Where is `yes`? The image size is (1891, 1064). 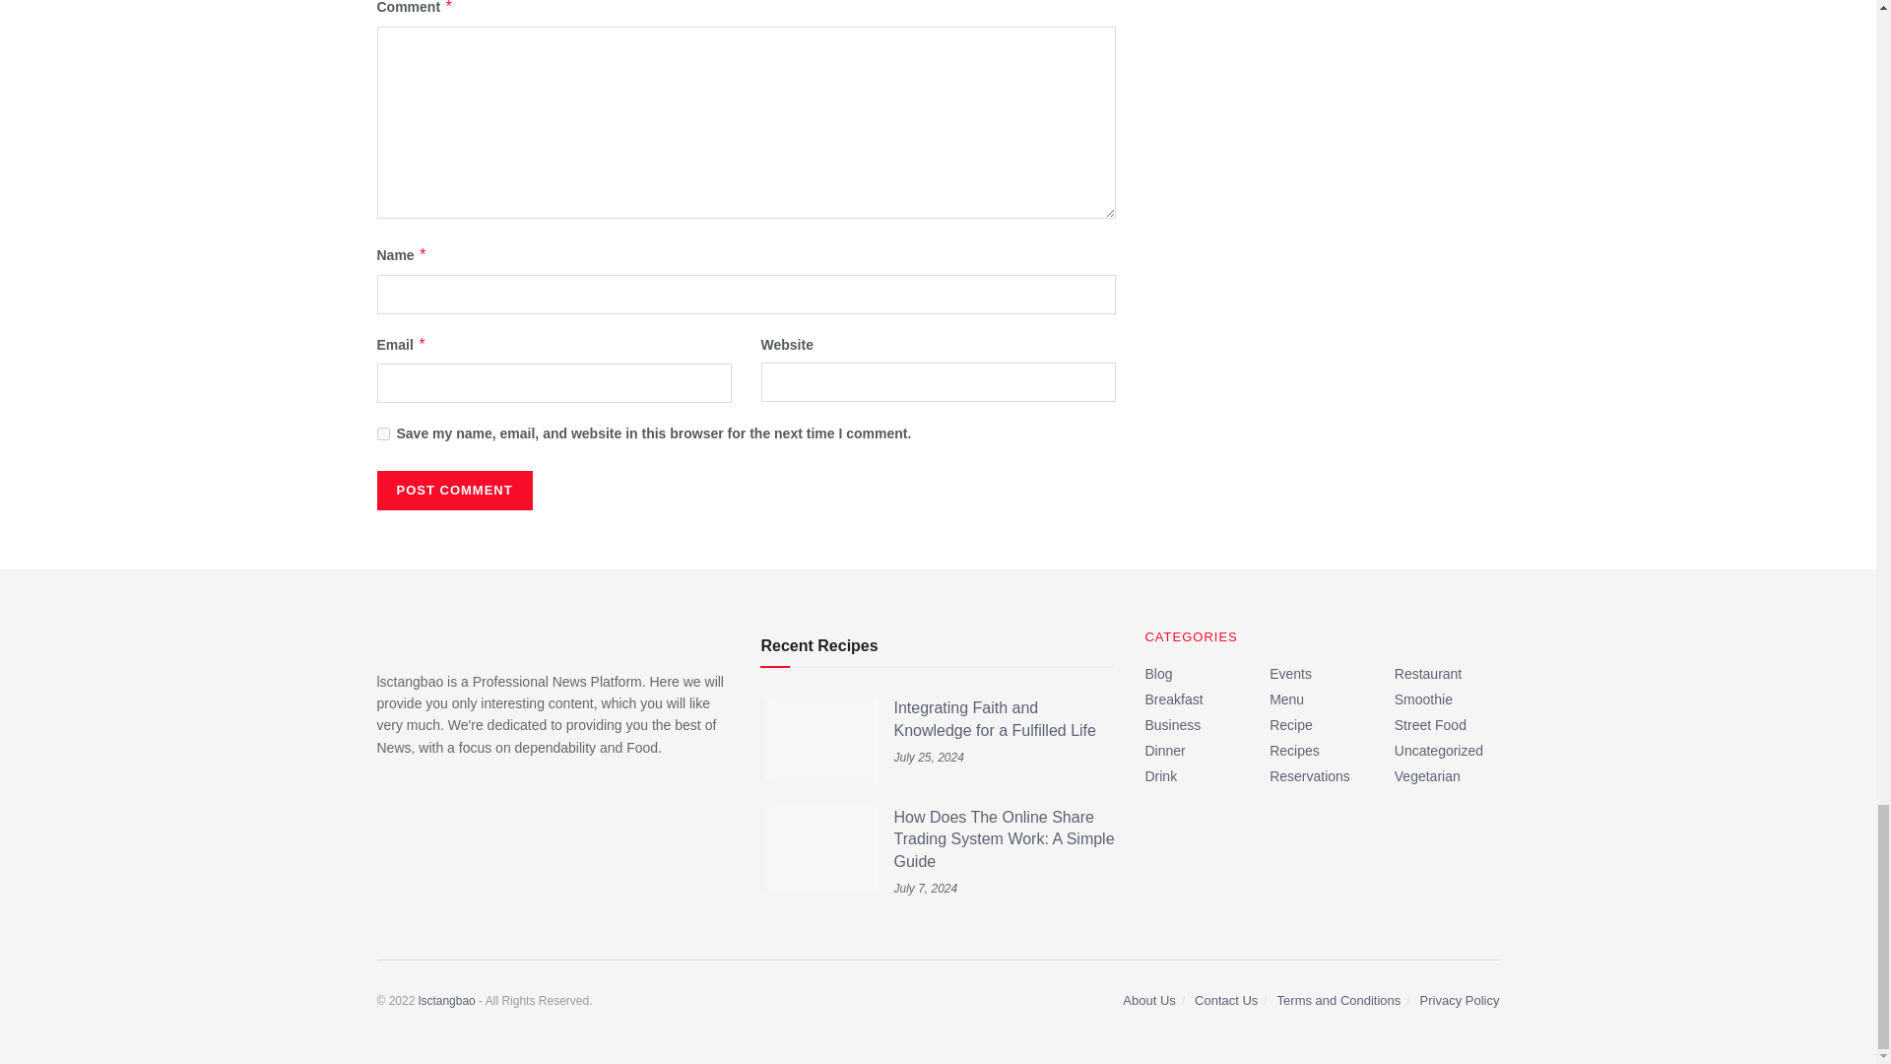
yes is located at coordinates (382, 433).